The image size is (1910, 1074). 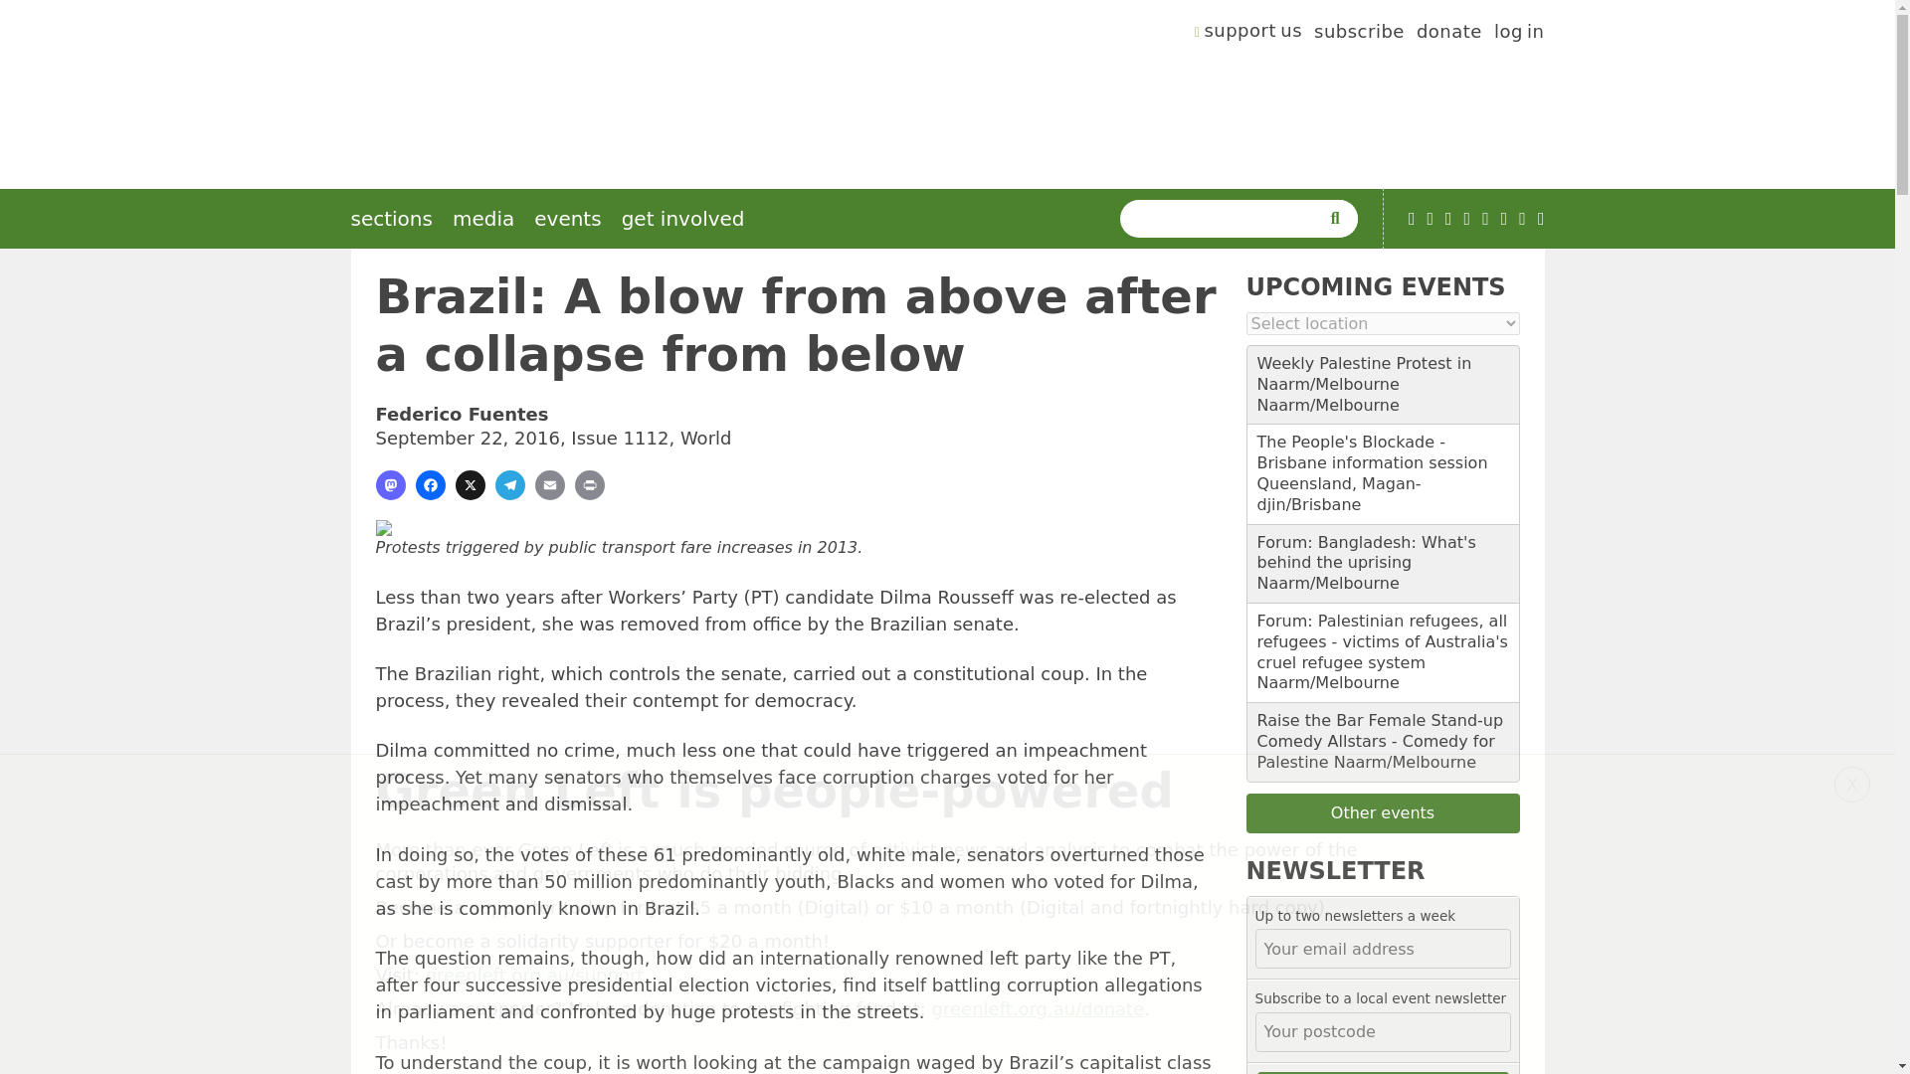 What do you see at coordinates (589, 485) in the screenshot?
I see `Print` at bounding box center [589, 485].